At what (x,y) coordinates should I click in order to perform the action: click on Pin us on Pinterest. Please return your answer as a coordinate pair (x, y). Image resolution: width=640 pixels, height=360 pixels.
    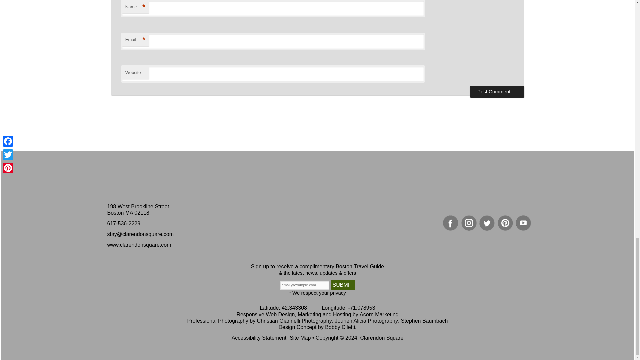
    Looking at the image, I should click on (505, 223).